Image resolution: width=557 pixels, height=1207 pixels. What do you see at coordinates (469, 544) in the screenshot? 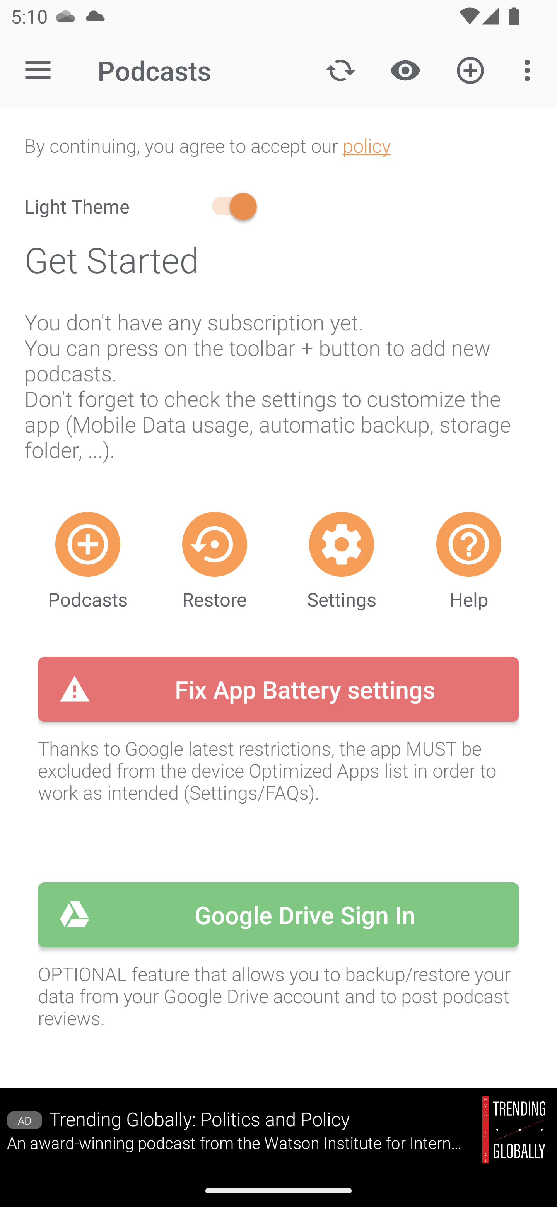
I see `RSS` at bounding box center [469, 544].